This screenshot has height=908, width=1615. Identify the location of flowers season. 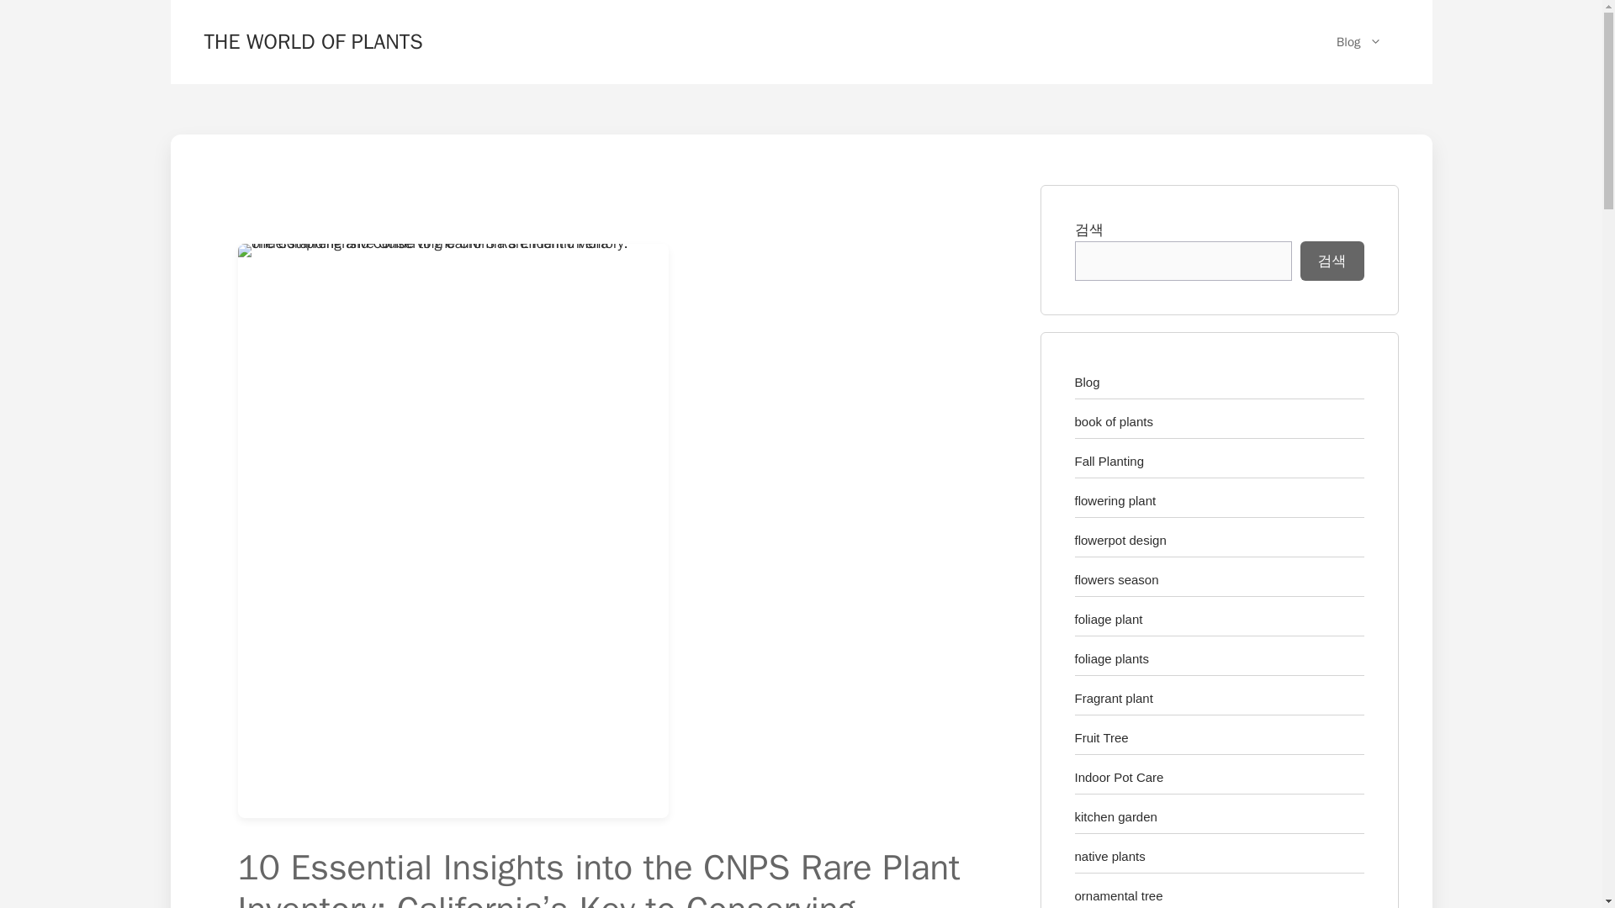
(1117, 579).